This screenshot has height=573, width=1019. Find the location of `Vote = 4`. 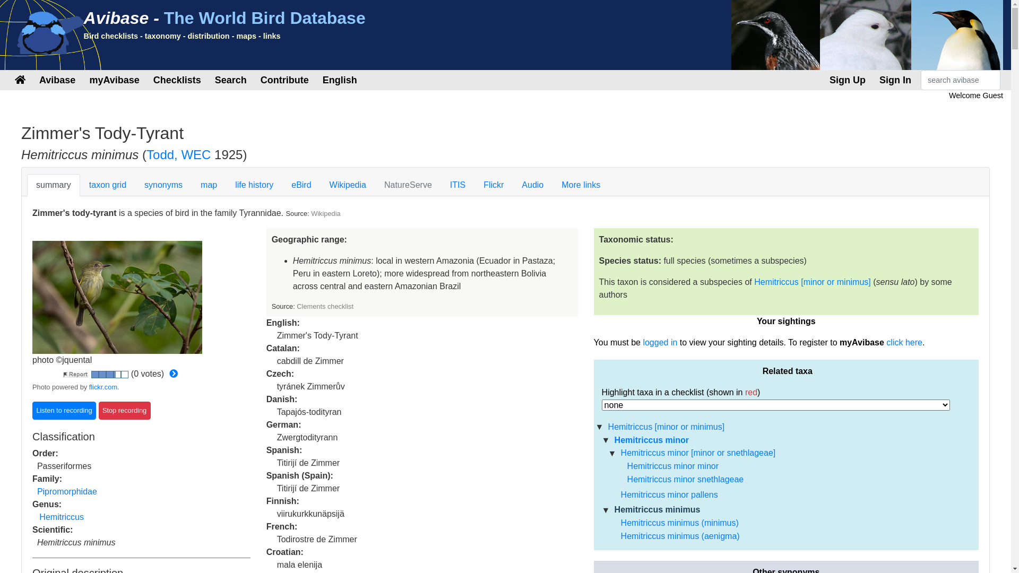

Vote = 4 is located at coordinates (117, 375).